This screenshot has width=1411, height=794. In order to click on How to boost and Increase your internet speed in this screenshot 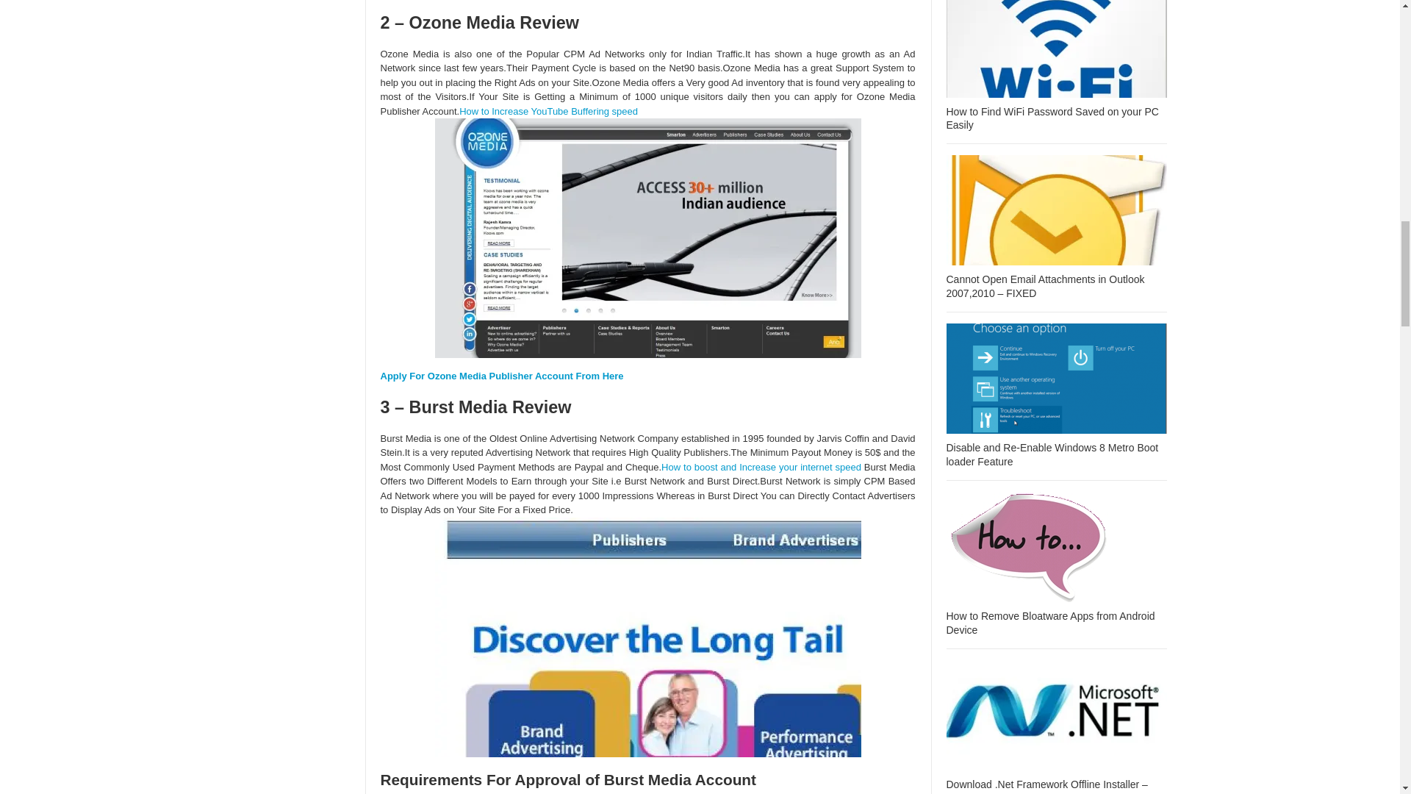, I will do `click(761, 466)`.